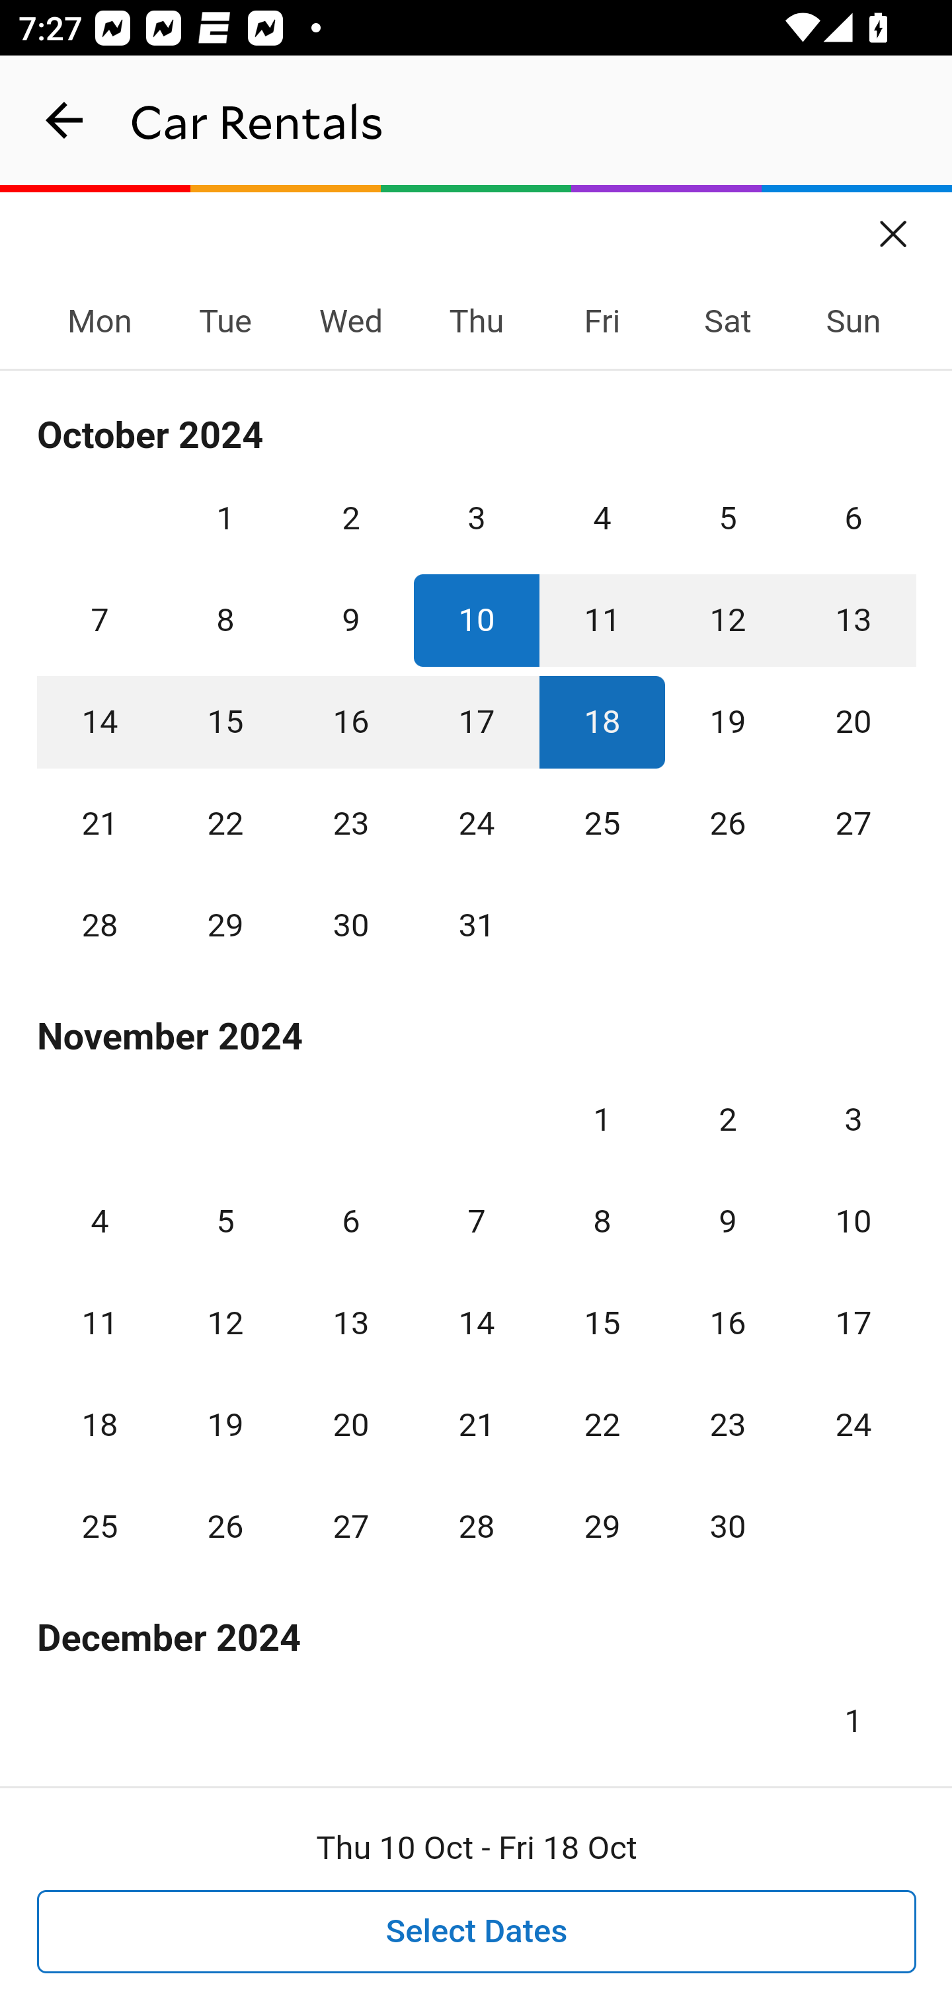 The image size is (952, 2009). Describe the element at coordinates (477, 1324) in the screenshot. I see `14 November 2024` at that location.